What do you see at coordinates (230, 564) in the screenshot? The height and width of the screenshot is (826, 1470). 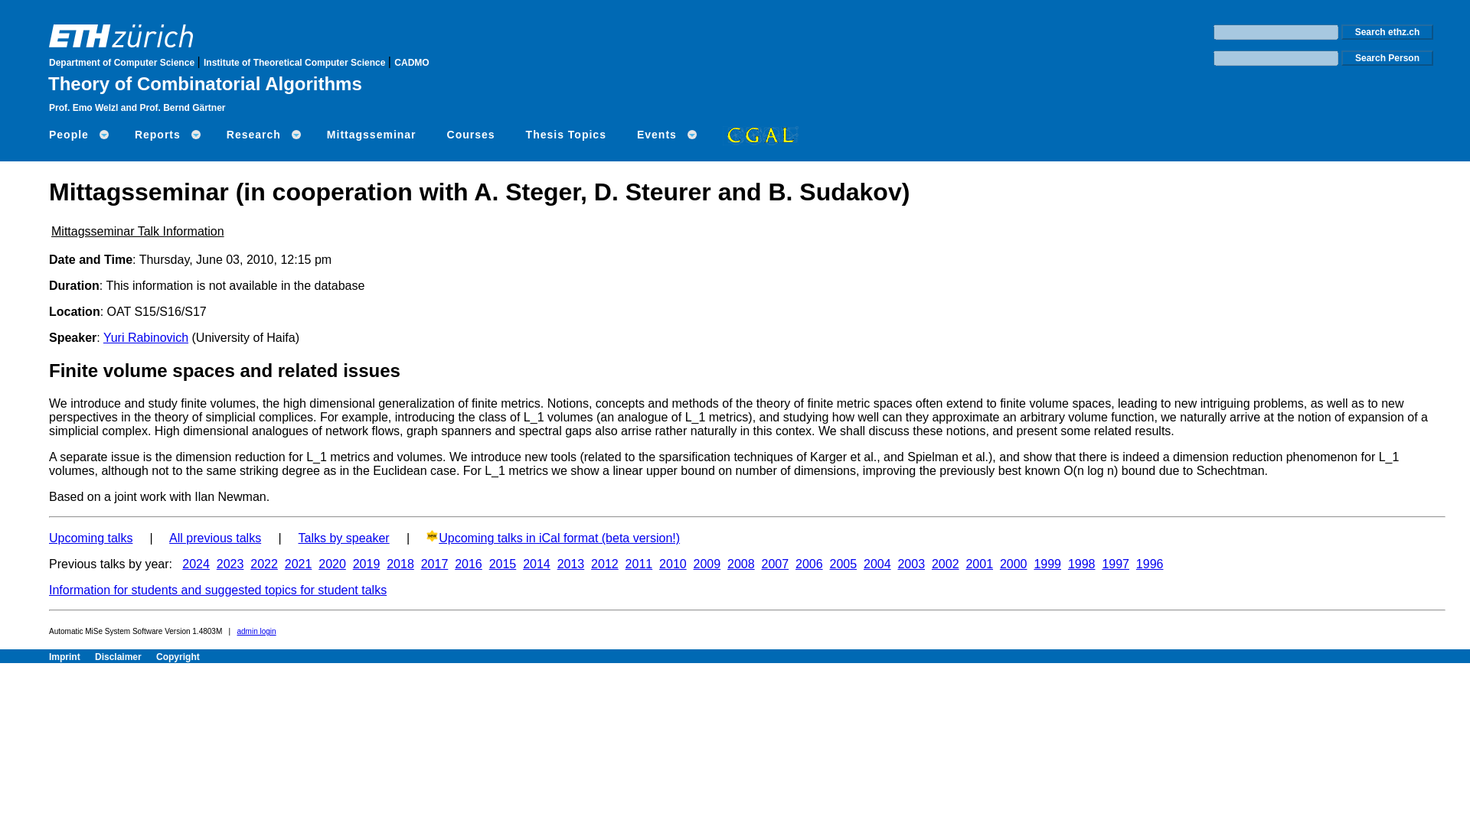 I see `2023` at bounding box center [230, 564].